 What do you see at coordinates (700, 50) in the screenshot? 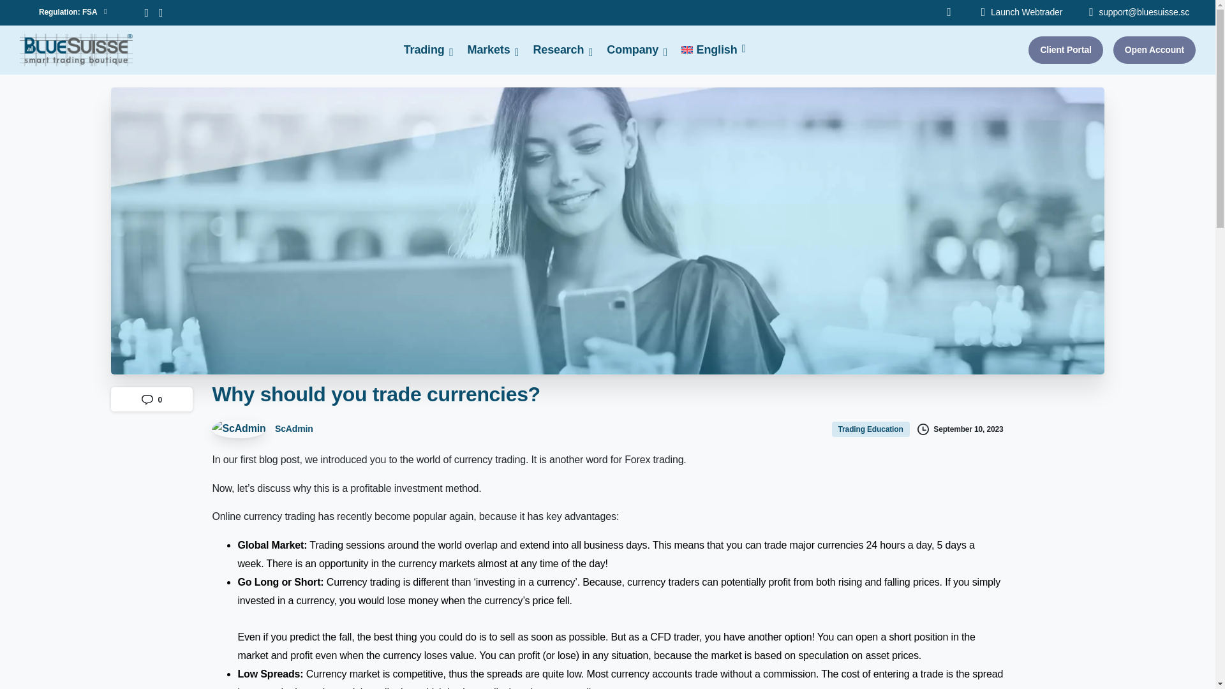
I see `Research` at bounding box center [700, 50].